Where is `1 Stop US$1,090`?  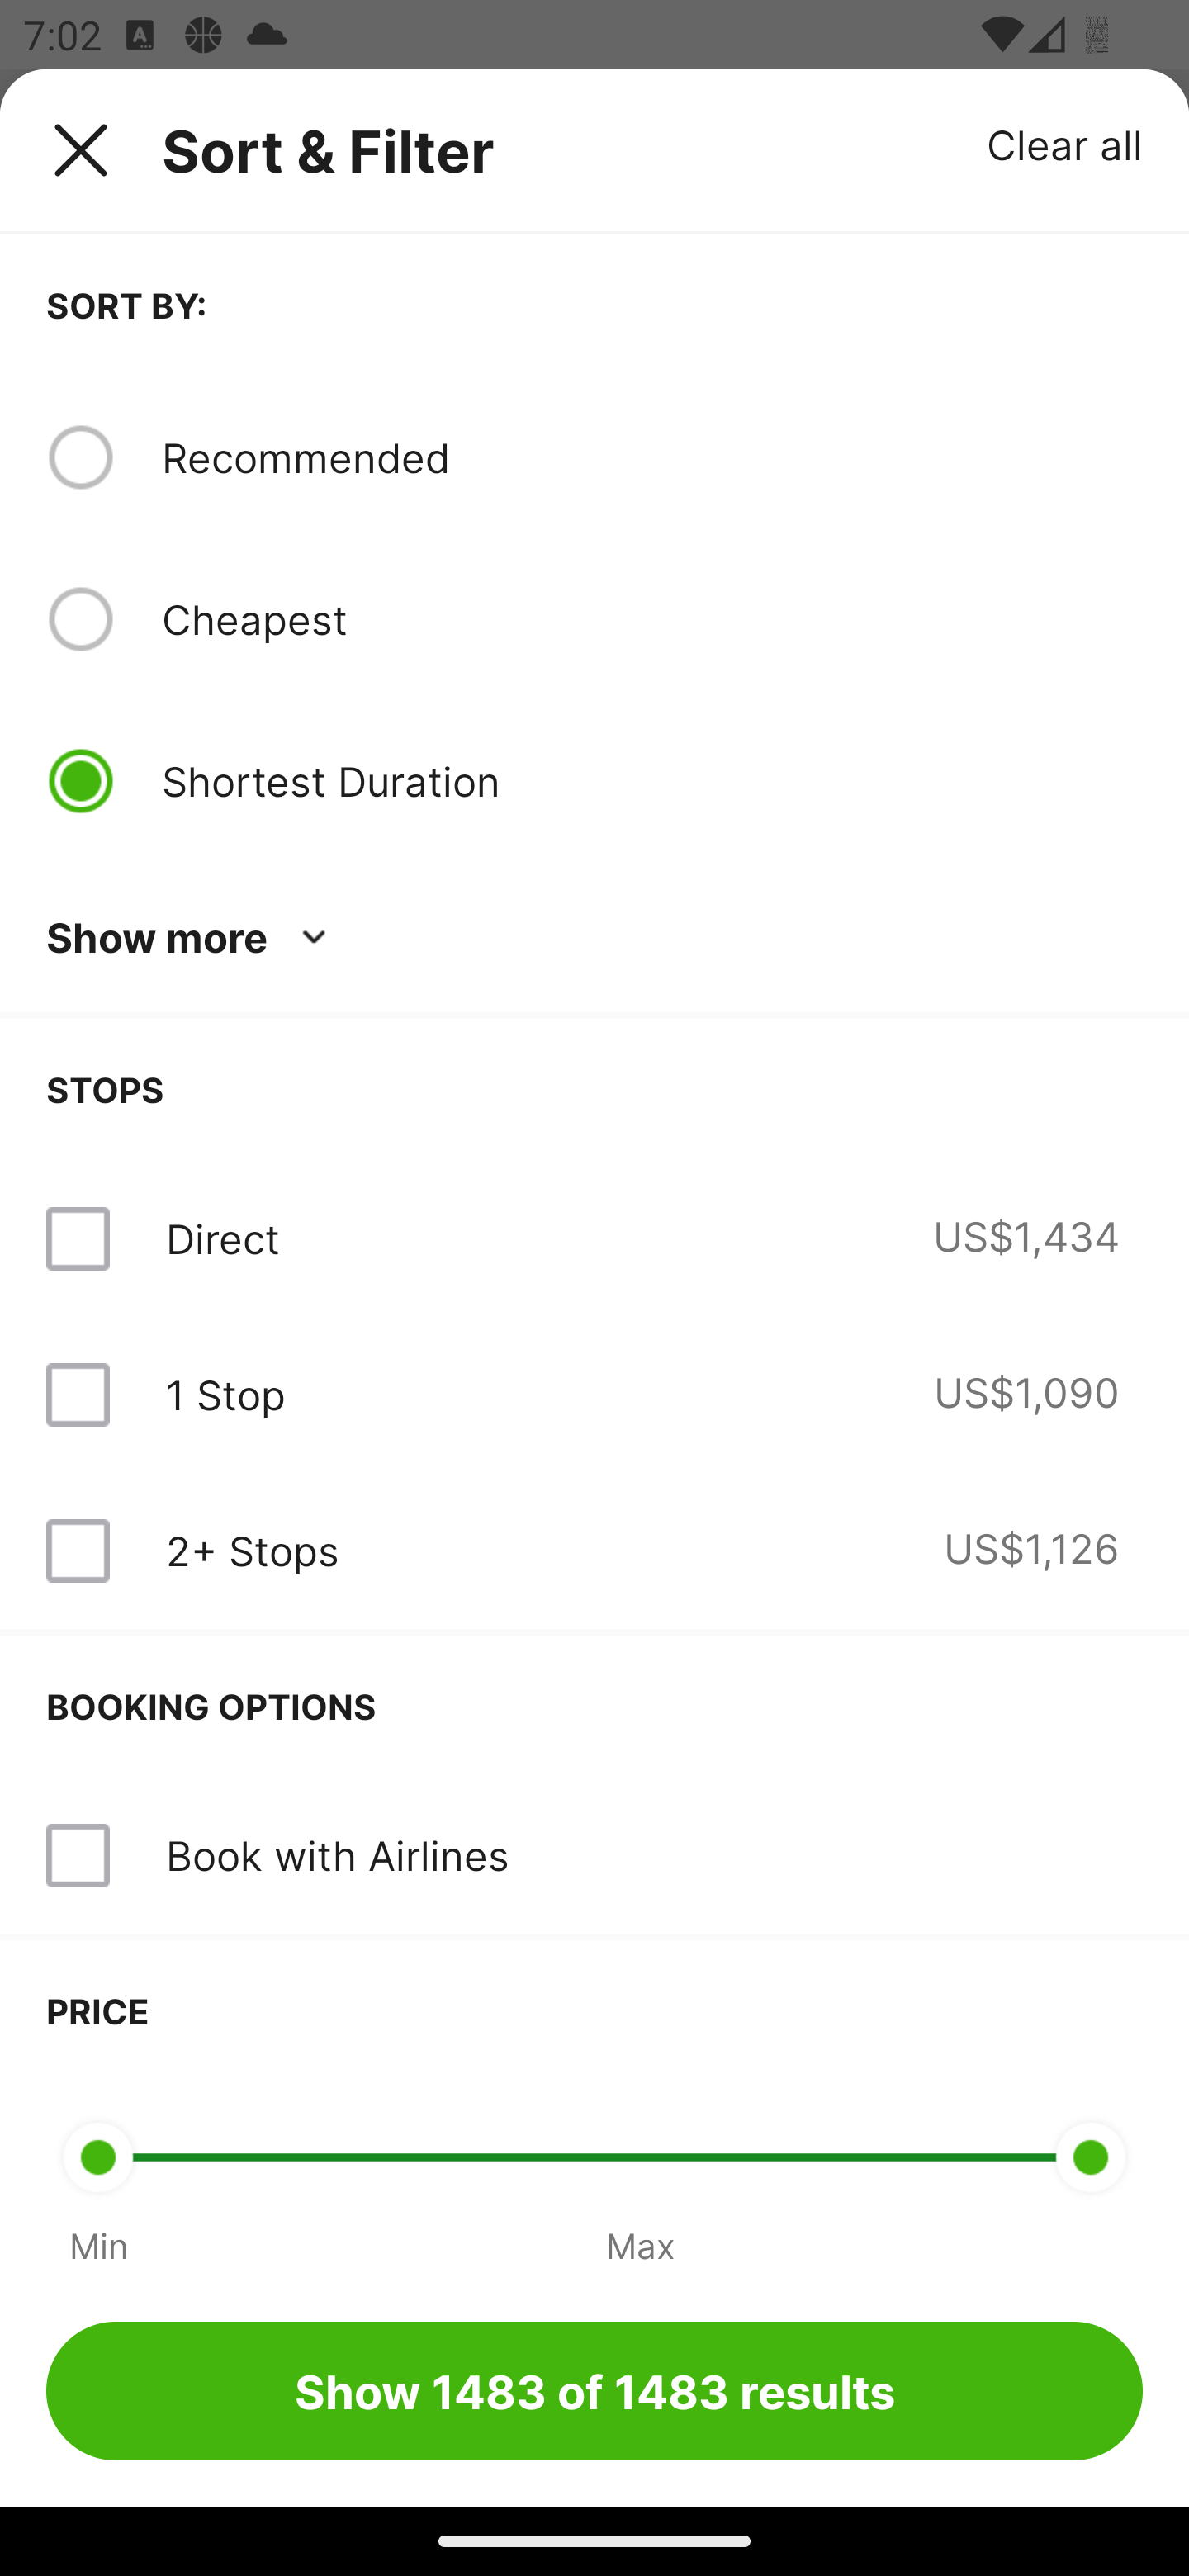 1 Stop US$1,090 is located at coordinates (594, 1395).